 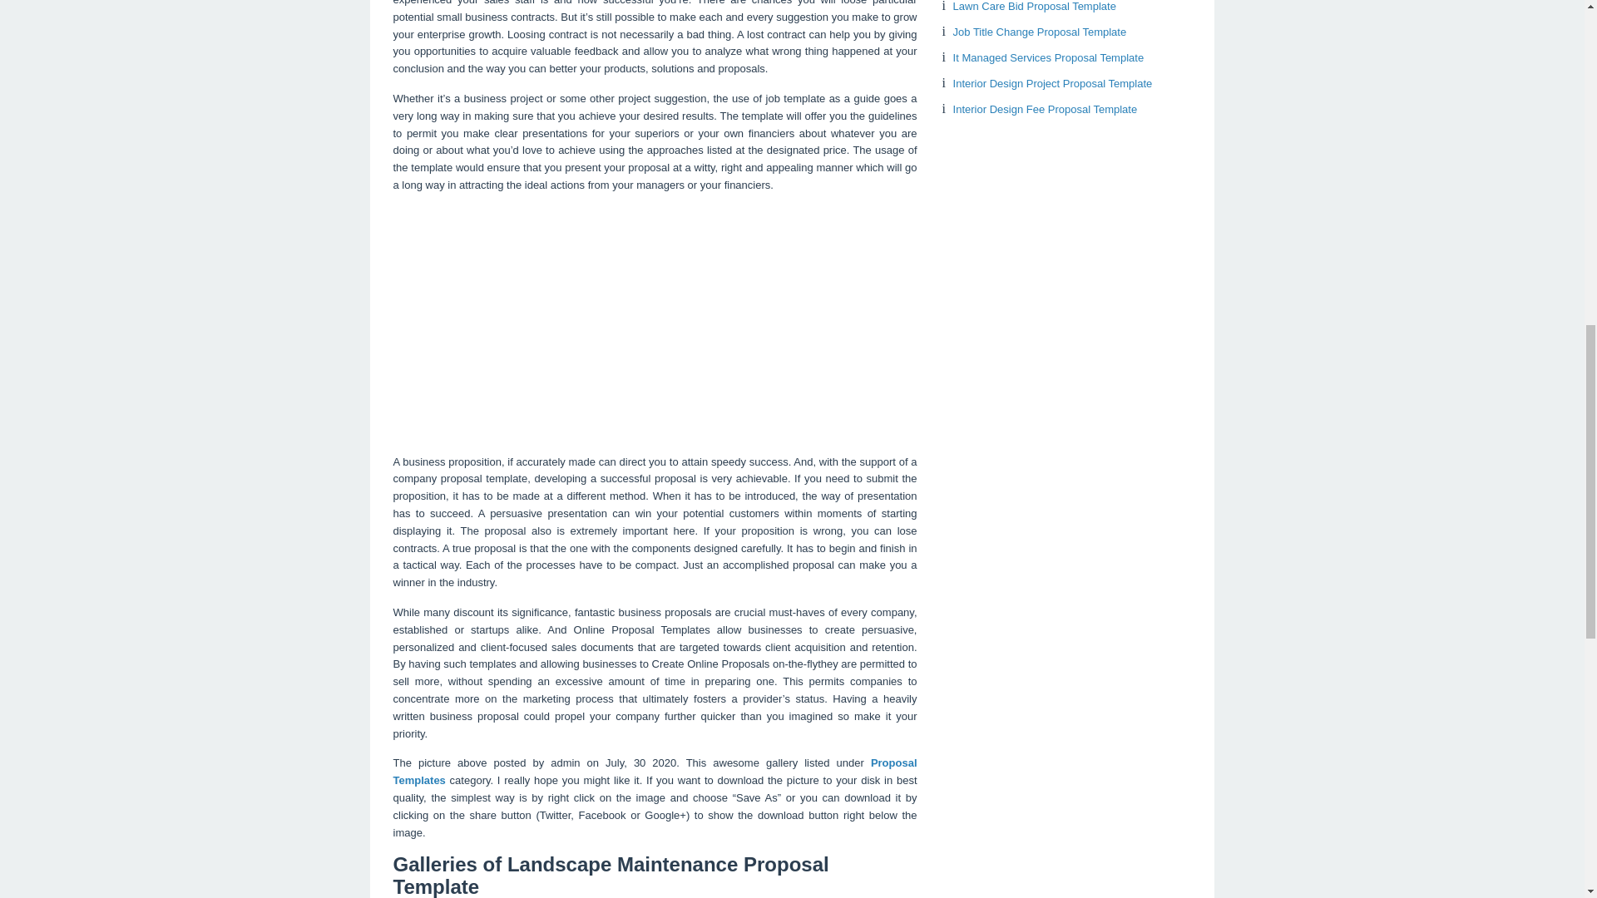 What do you see at coordinates (1049, 57) in the screenshot?
I see `It Managed Services Proposal Template` at bounding box center [1049, 57].